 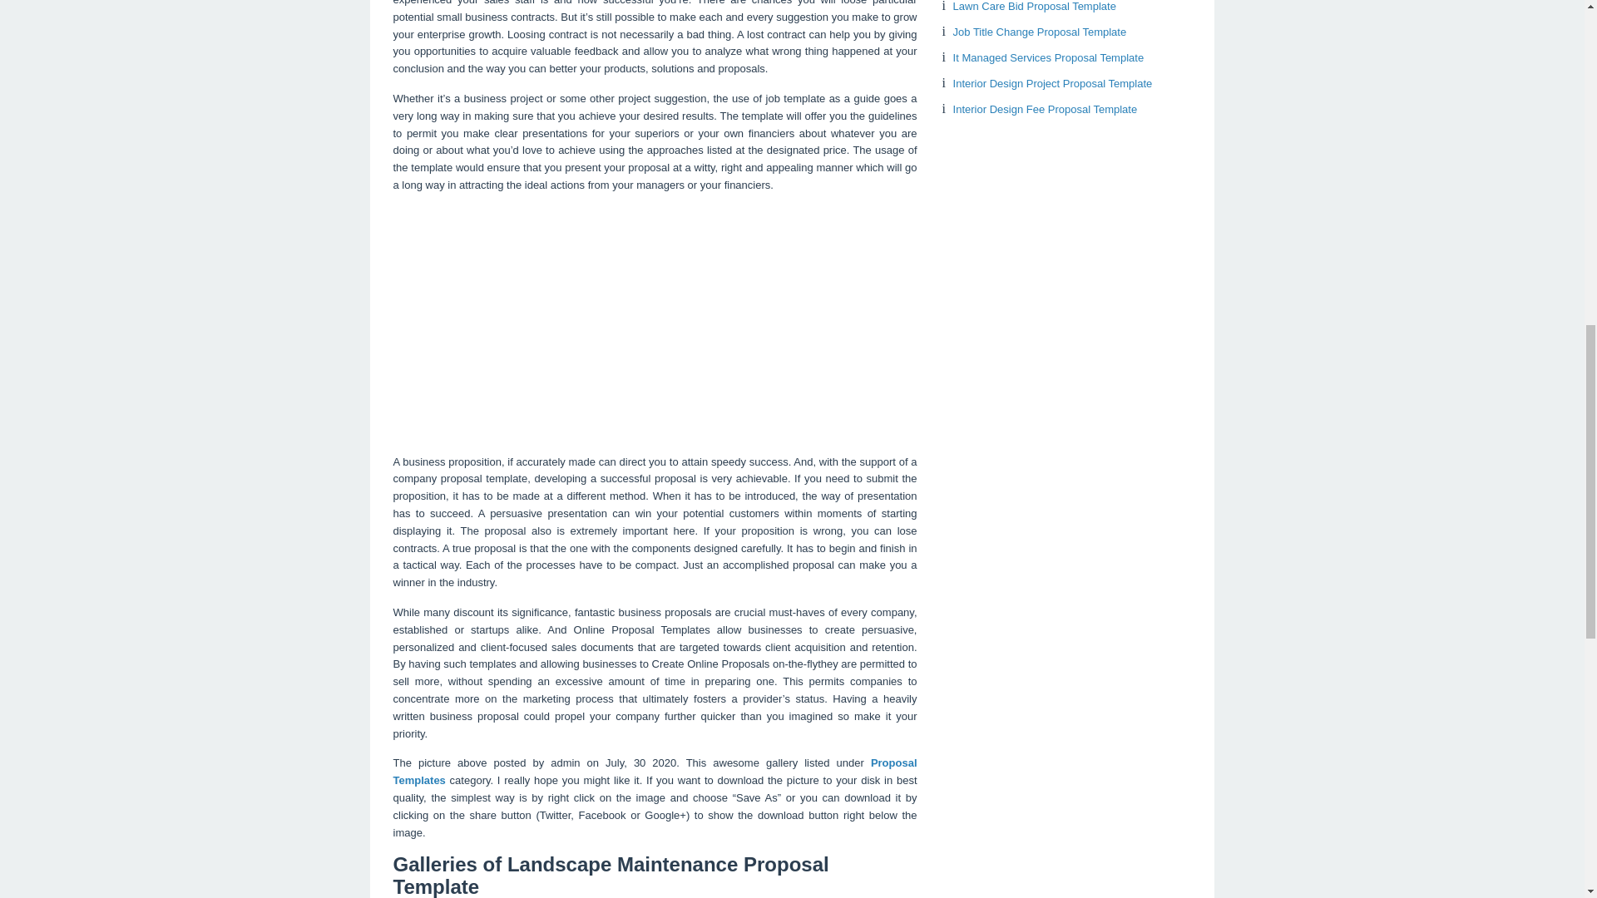 What do you see at coordinates (1049, 57) in the screenshot?
I see `It Managed Services Proposal Template` at bounding box center [1049, 57].